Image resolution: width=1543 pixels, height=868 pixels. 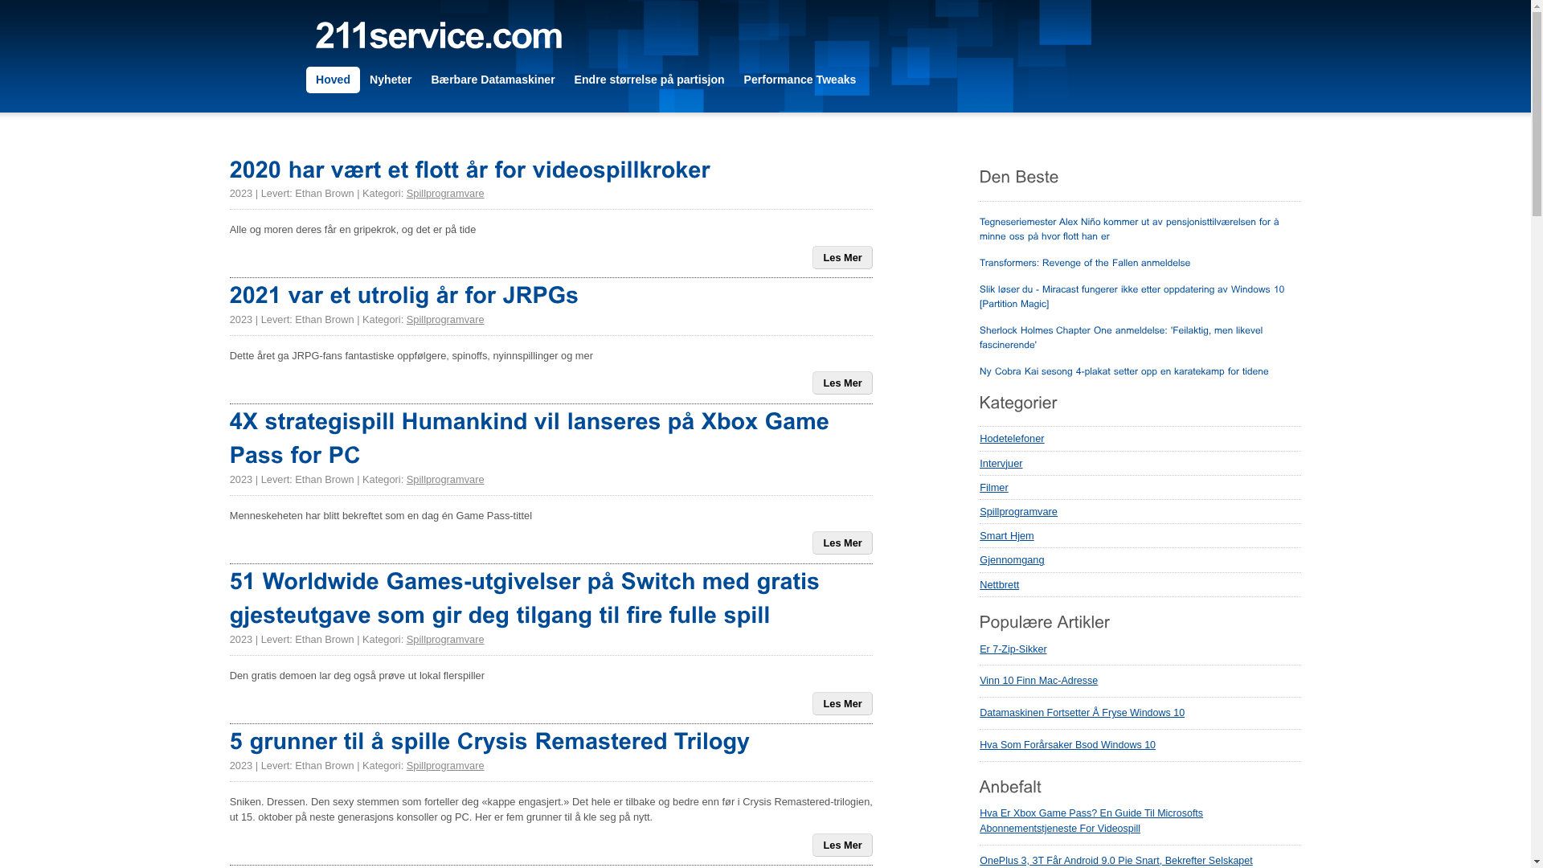 What do you see at coordinates (1013, 649) in the screenshot?
I see `Er 7-Zip-Sikker` at bounding box center [1013, 649].